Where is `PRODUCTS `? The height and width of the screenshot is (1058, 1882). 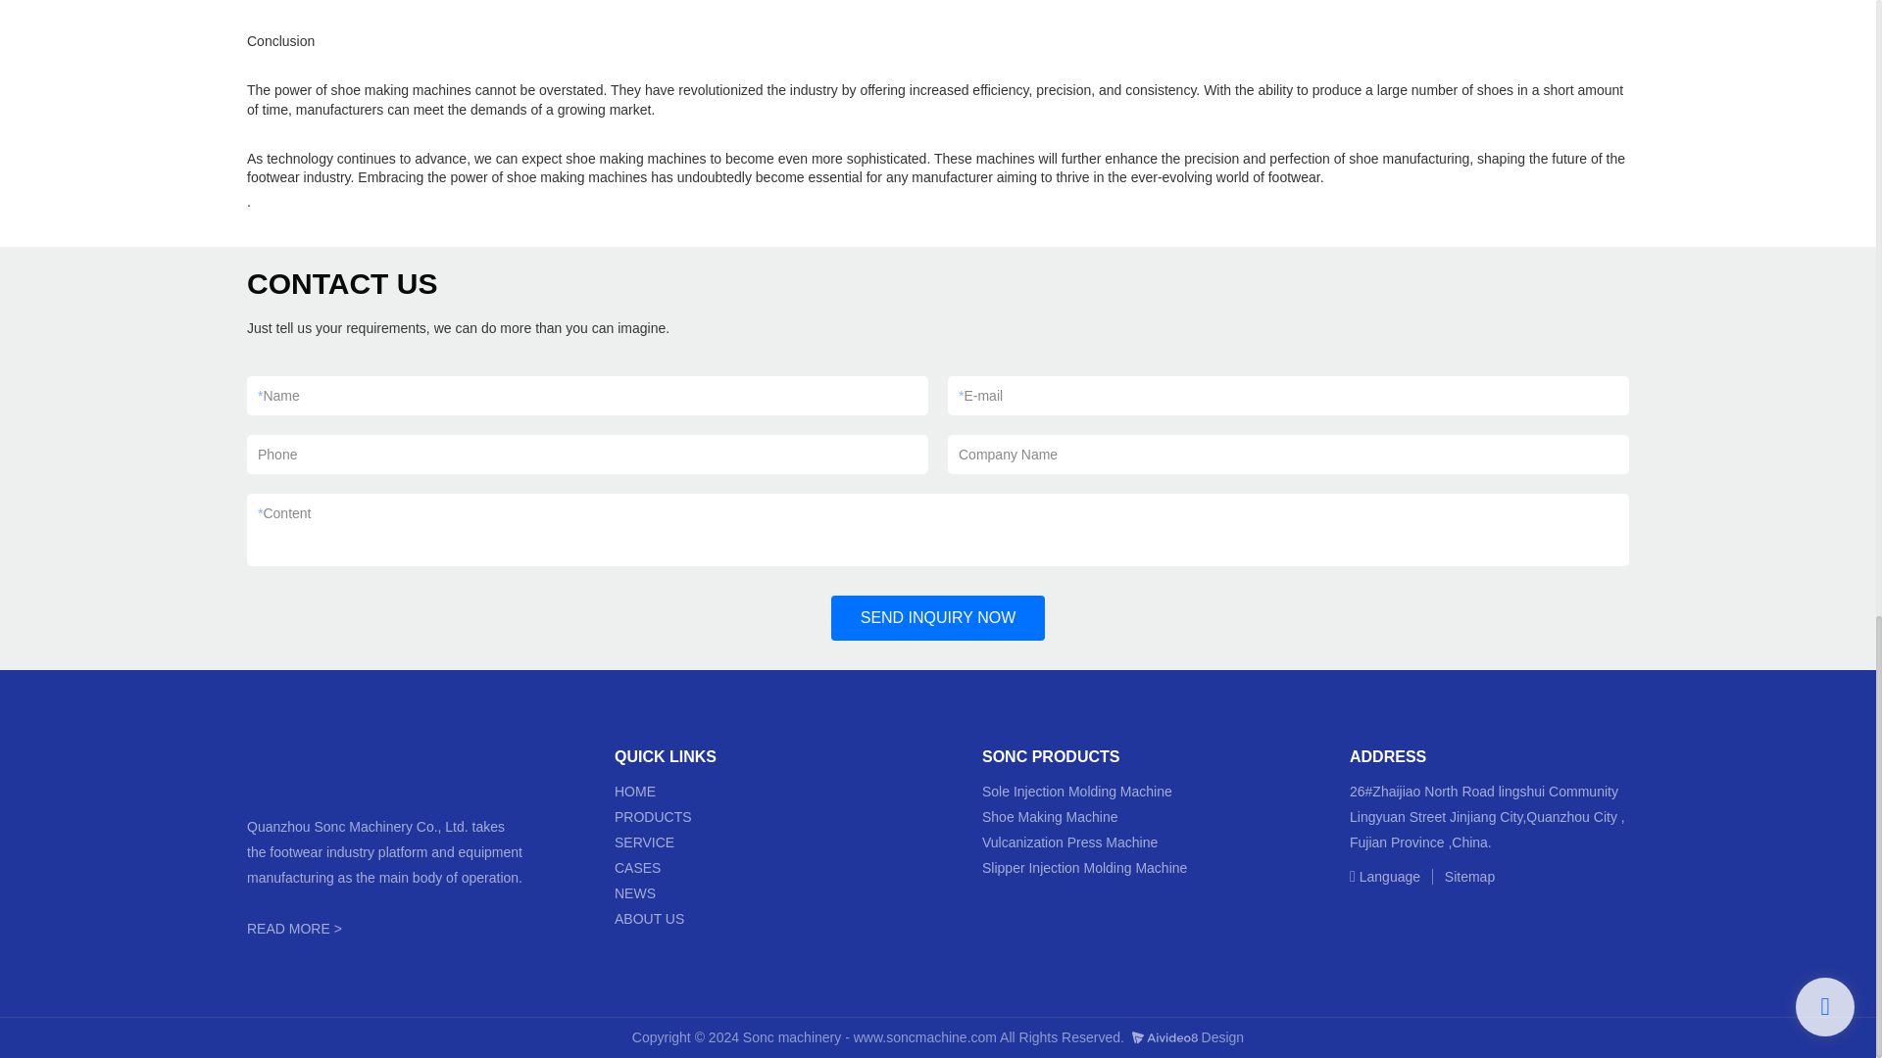
PRODUCTS  is located at coordinates (655, 817).